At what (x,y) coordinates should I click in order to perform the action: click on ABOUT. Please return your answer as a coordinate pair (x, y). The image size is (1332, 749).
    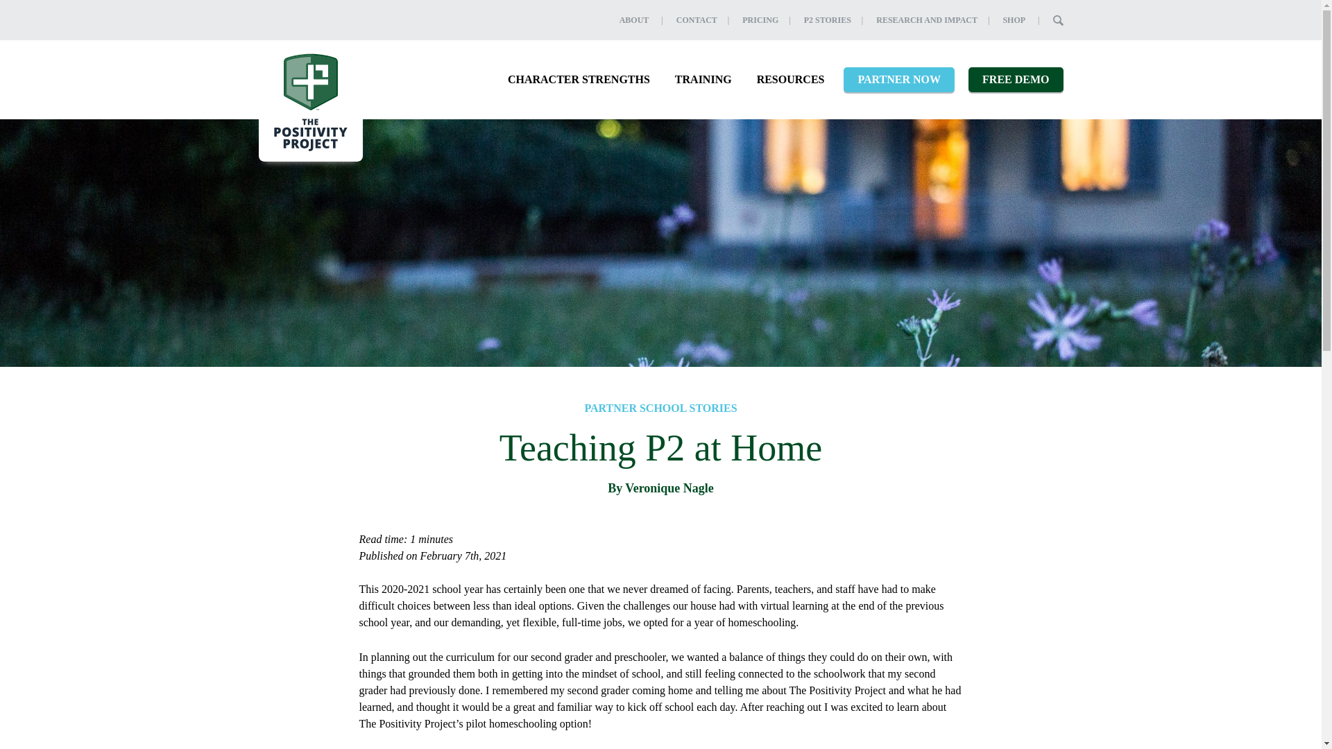
    Looking at the image, I should click on (634, 19).